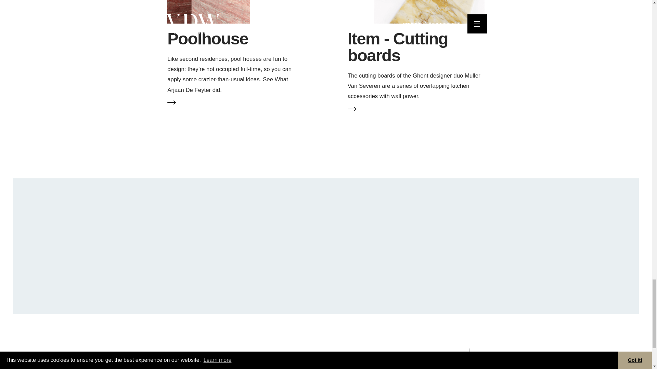 The height and width of the screenshot is (369, 657). Describe the element at coordinates (426, 358) in the screenshot. I see `Statiestraat 69, B-9870 Zulte` at that location.